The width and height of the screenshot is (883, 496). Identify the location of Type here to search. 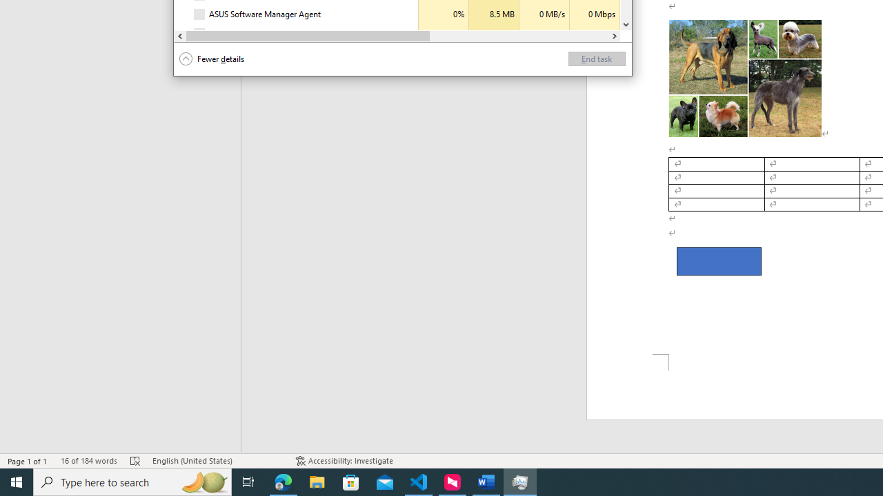
(132, 482).